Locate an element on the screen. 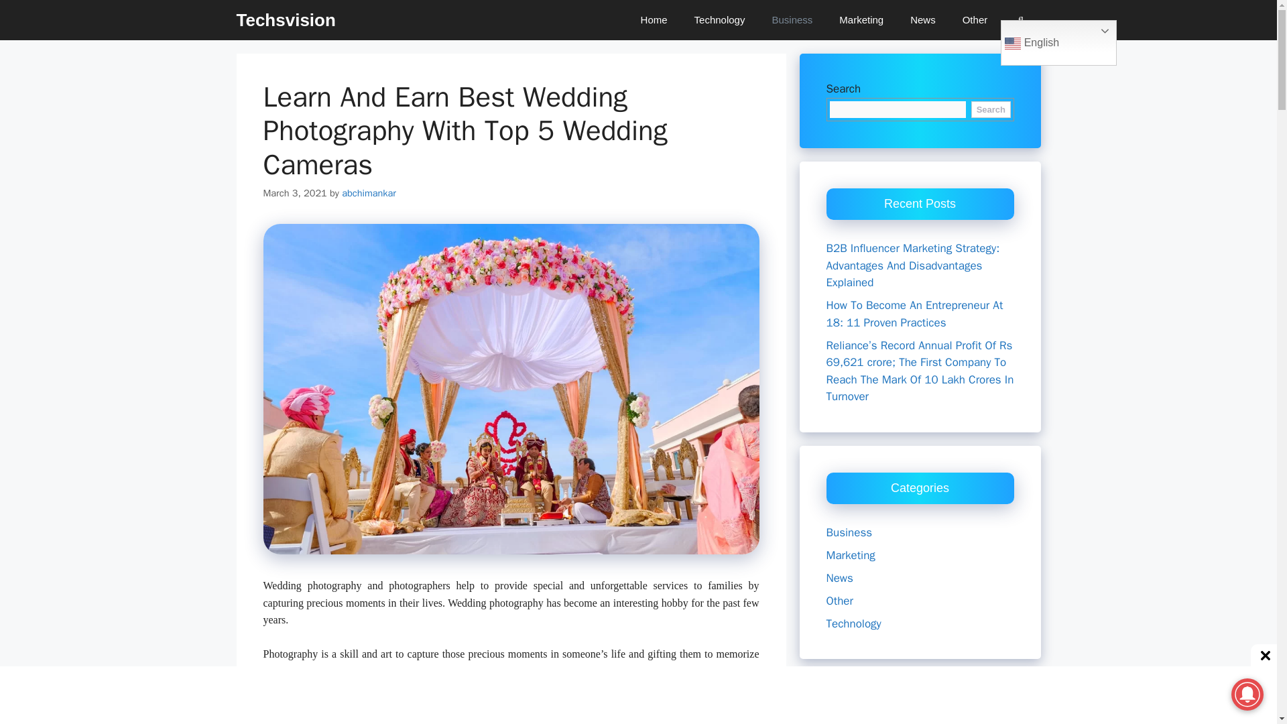 The width and height of the screenshot is (1287, 724). Business is located at coordinates (792, 20).